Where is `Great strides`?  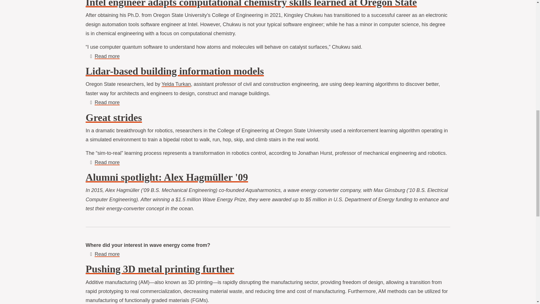 Great strides is located at coordinates (107, 102).